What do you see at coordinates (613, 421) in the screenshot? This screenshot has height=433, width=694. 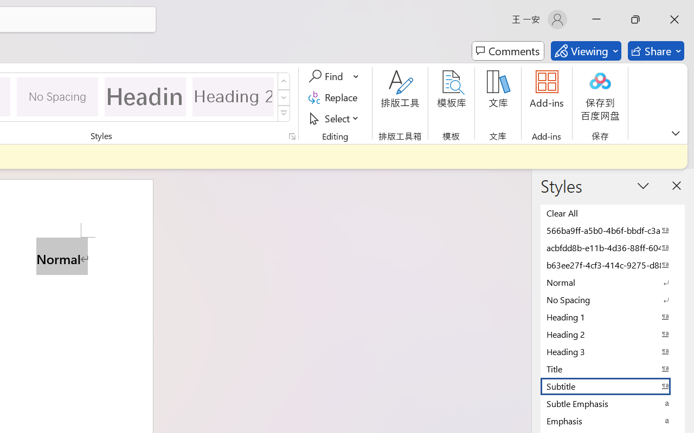 I see `Emphasis` at bounding box center [613, 421].